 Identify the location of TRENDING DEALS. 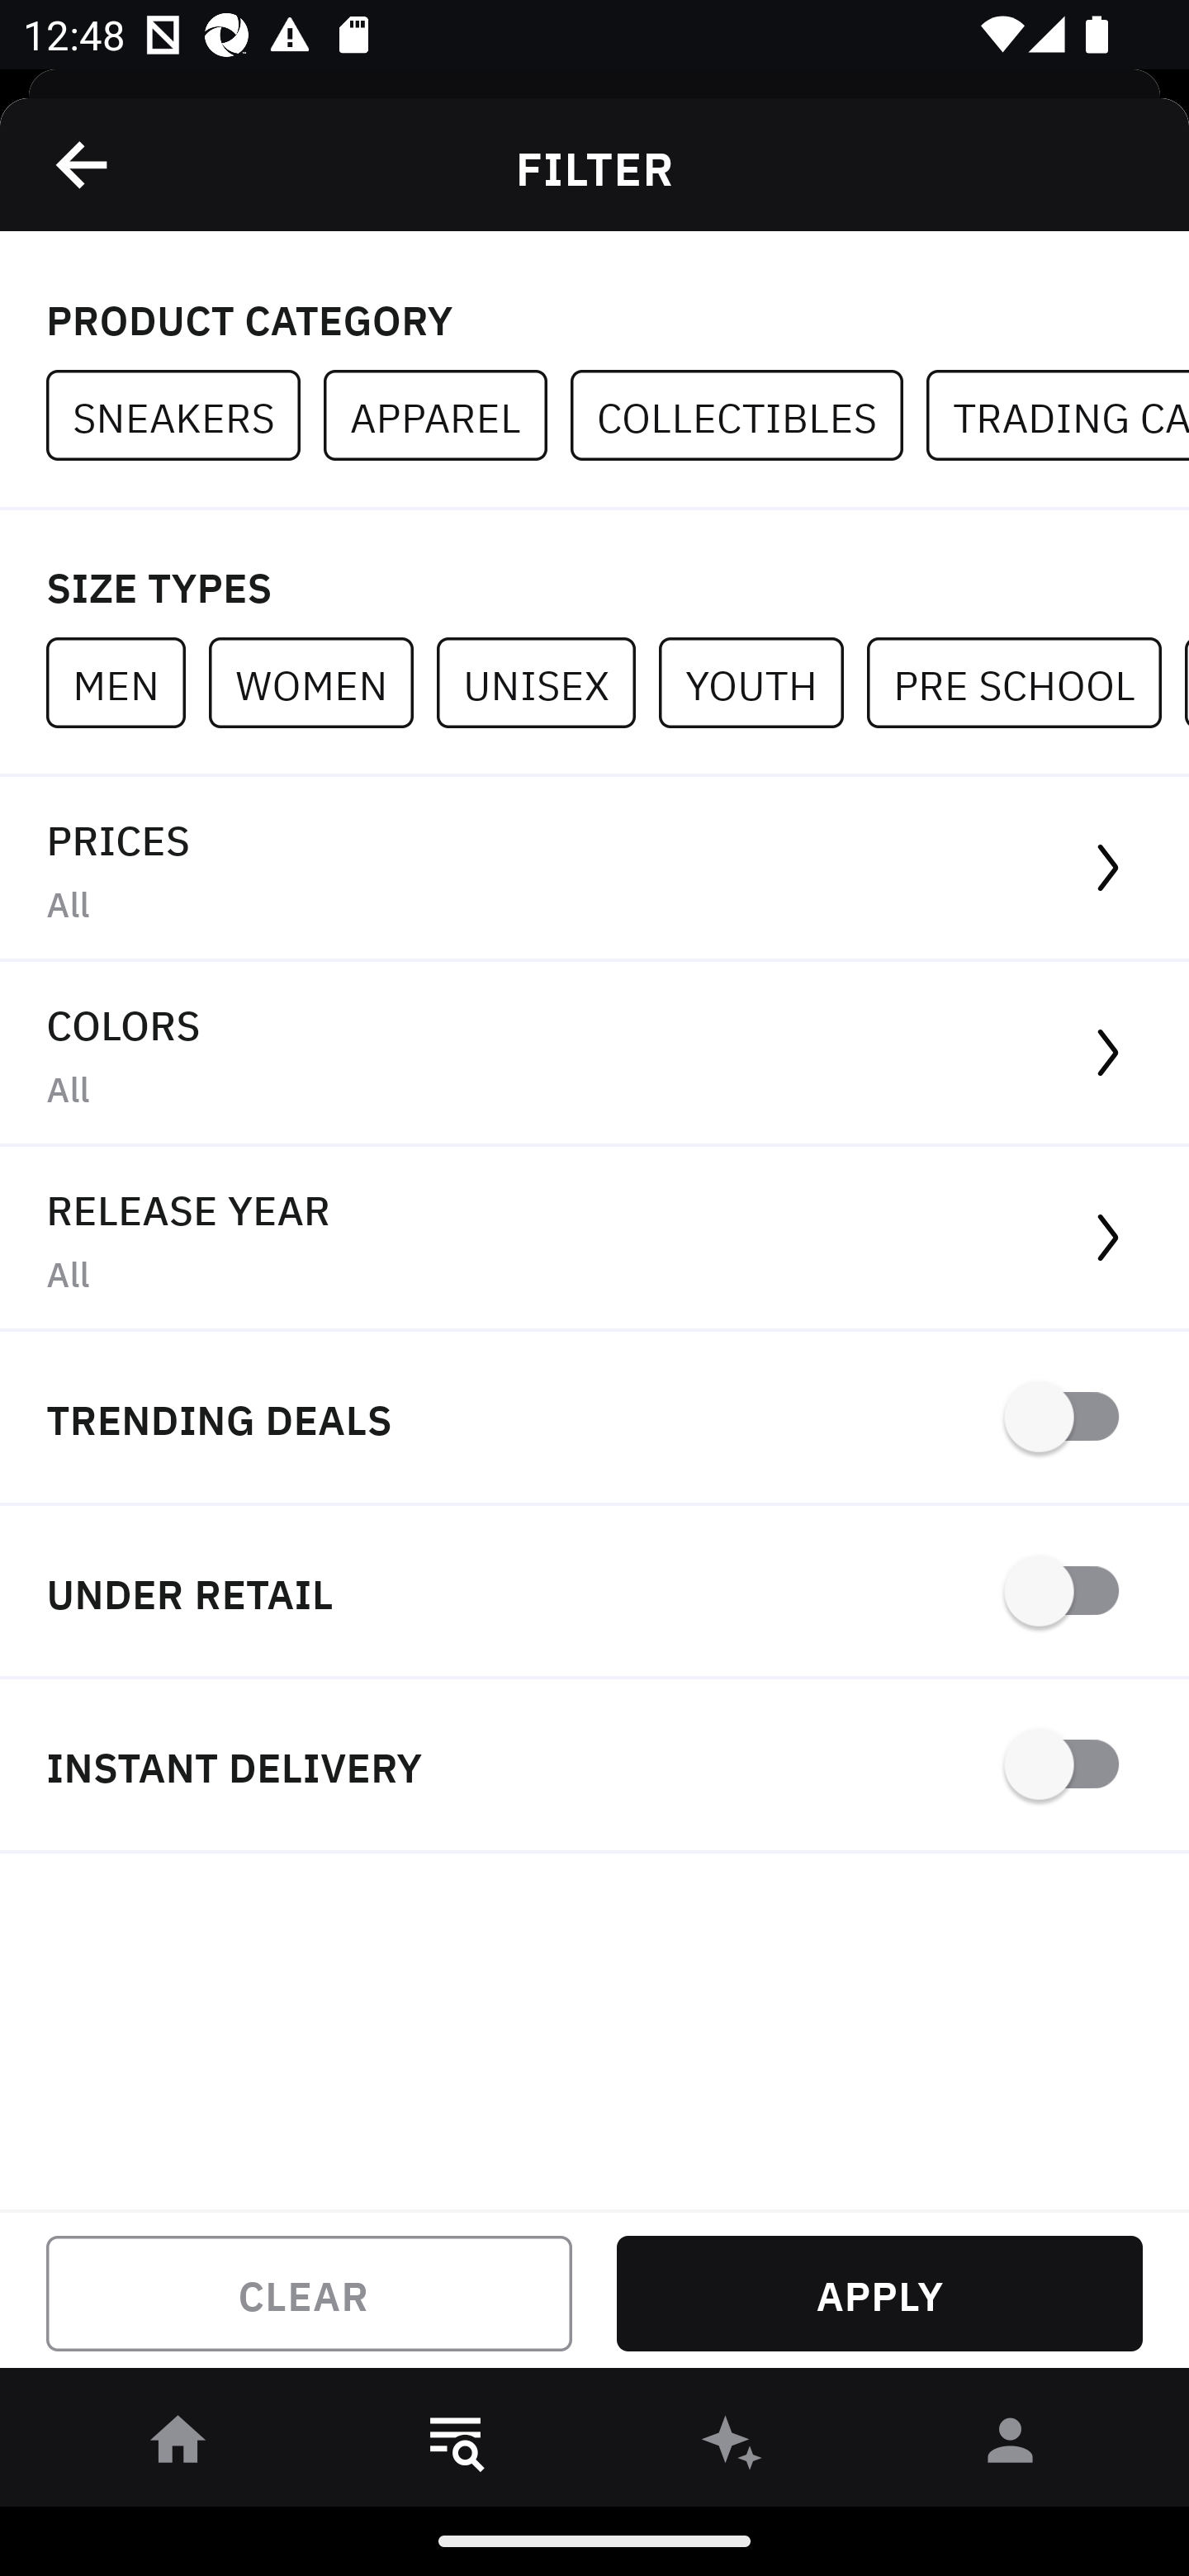
(594, 1419).